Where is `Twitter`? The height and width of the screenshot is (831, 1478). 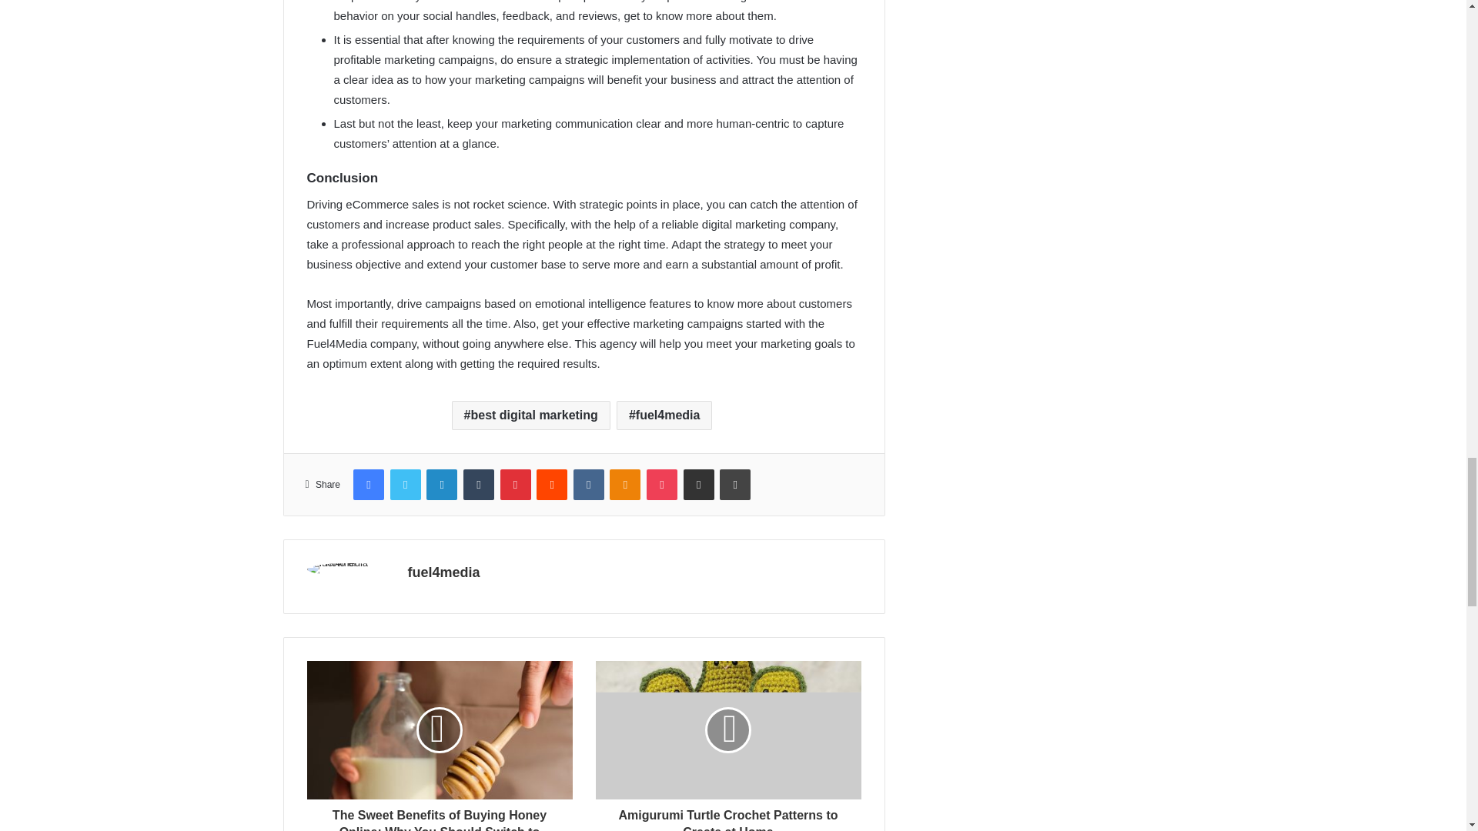 Twitter is located at coordinates (405, 485).